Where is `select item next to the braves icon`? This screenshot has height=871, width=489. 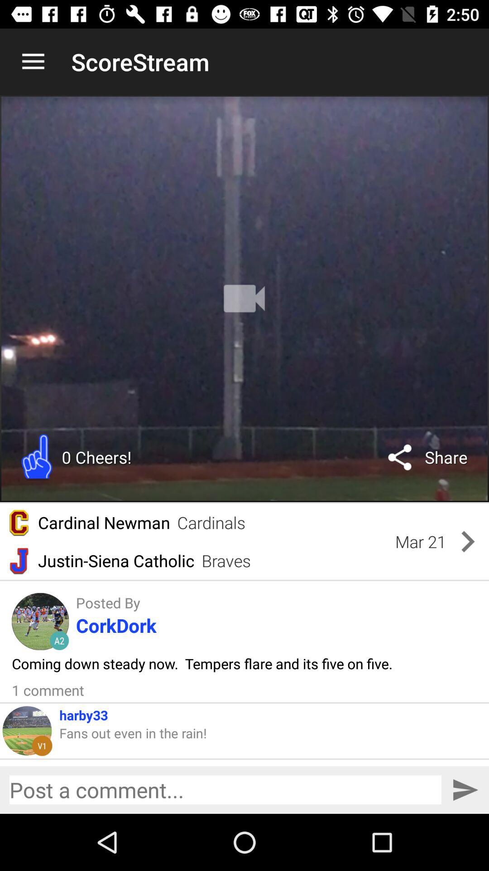
select item next to the braves icon is located at coordinates (421, 542).